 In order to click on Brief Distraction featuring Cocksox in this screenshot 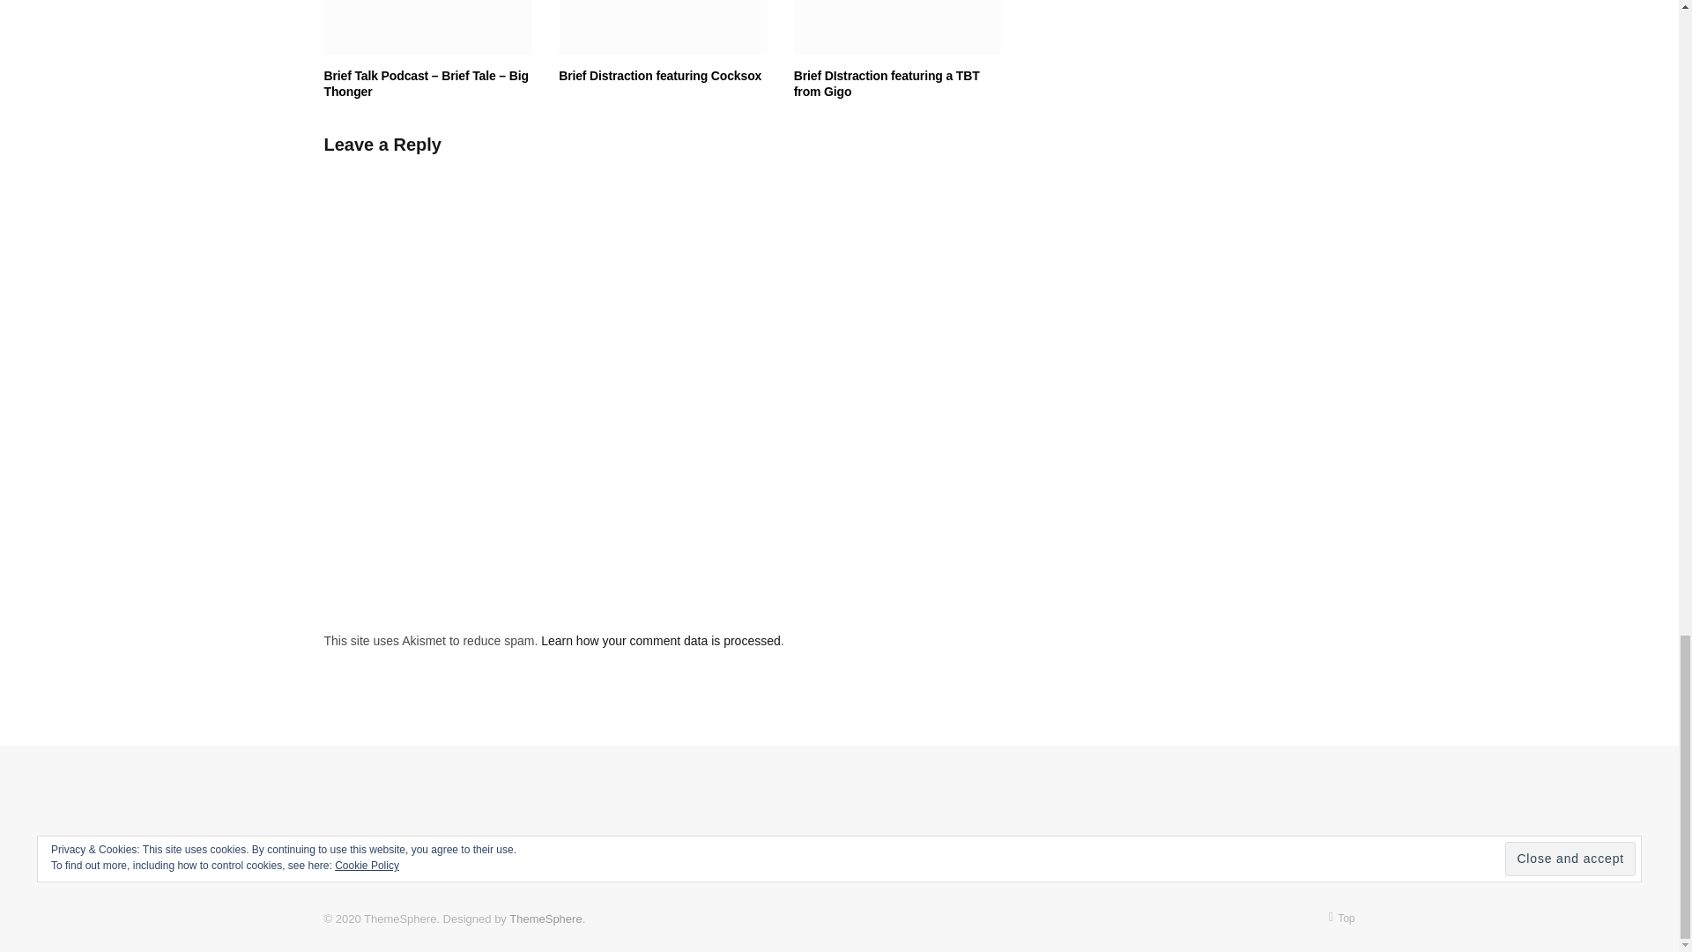, I will do `click(663, 26)`.